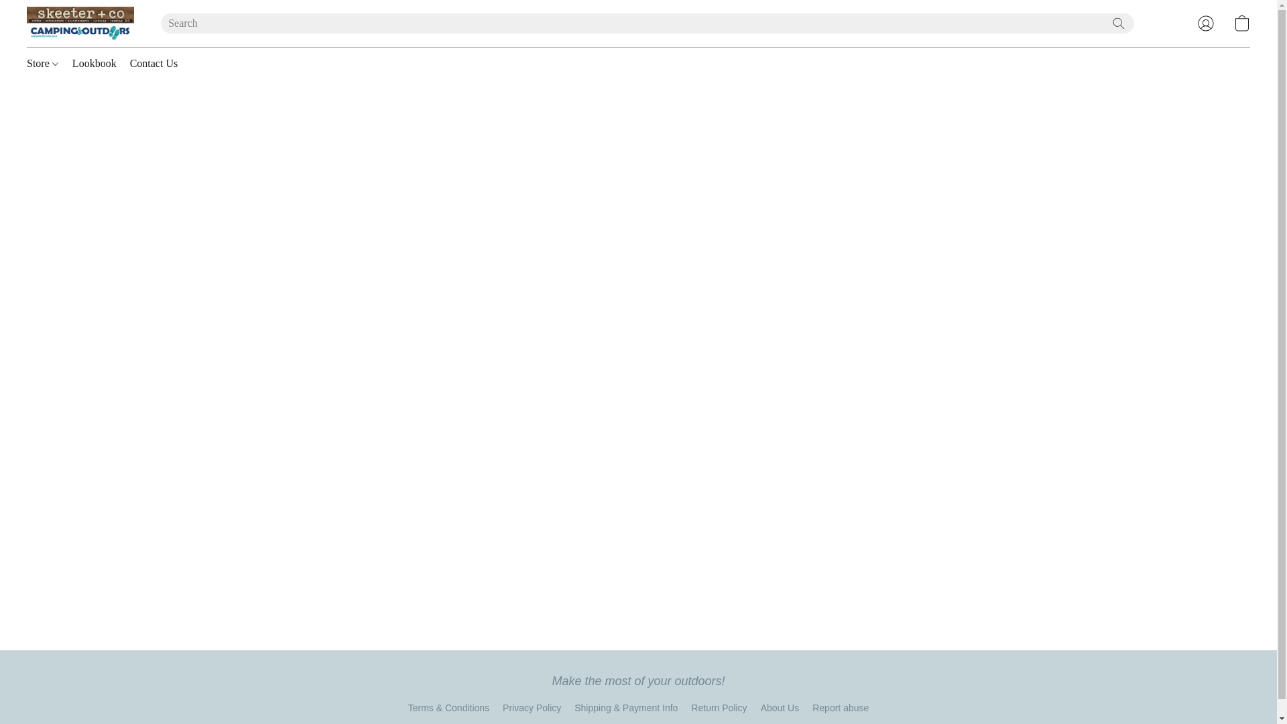  I want to click on About Us, so click(780, 708).